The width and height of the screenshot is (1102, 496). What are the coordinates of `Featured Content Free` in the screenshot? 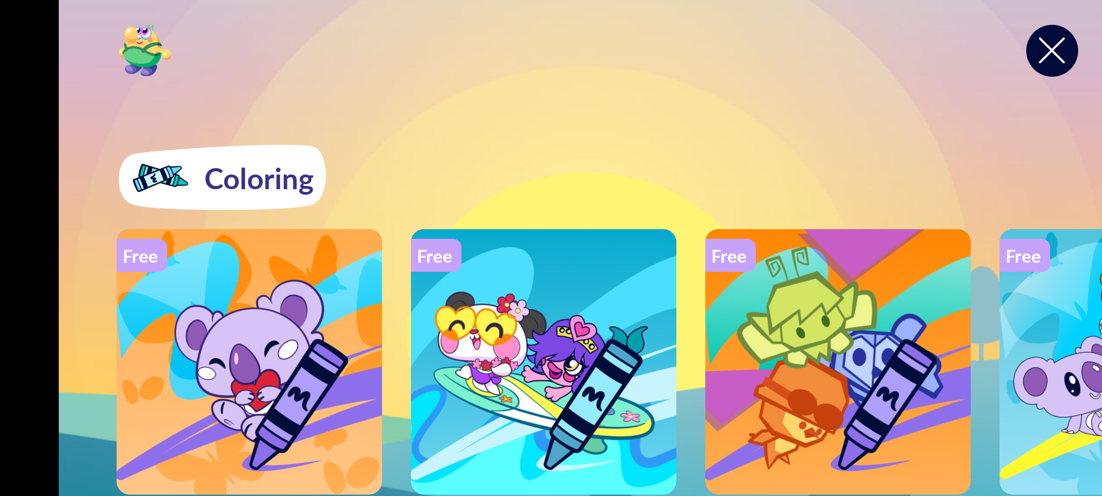 It's located at (249, 361).